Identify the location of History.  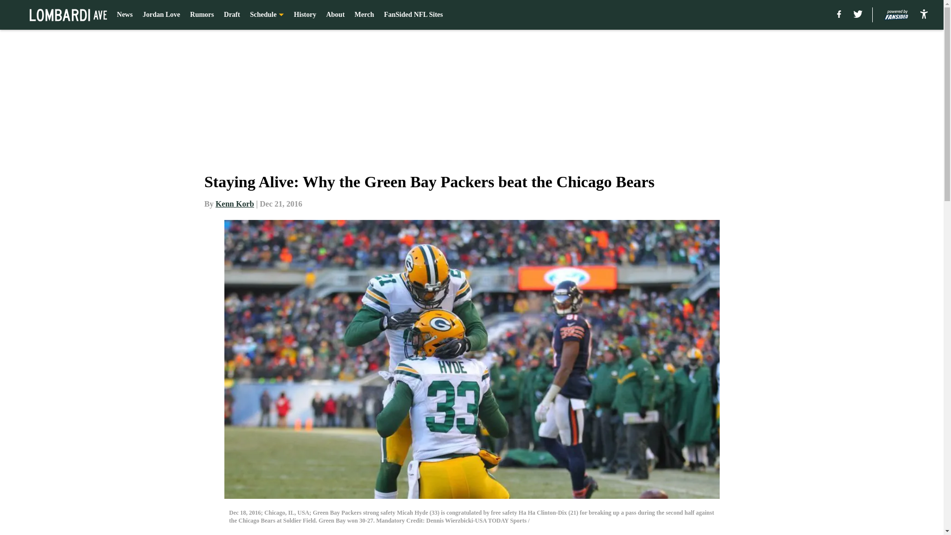
(305, 15).